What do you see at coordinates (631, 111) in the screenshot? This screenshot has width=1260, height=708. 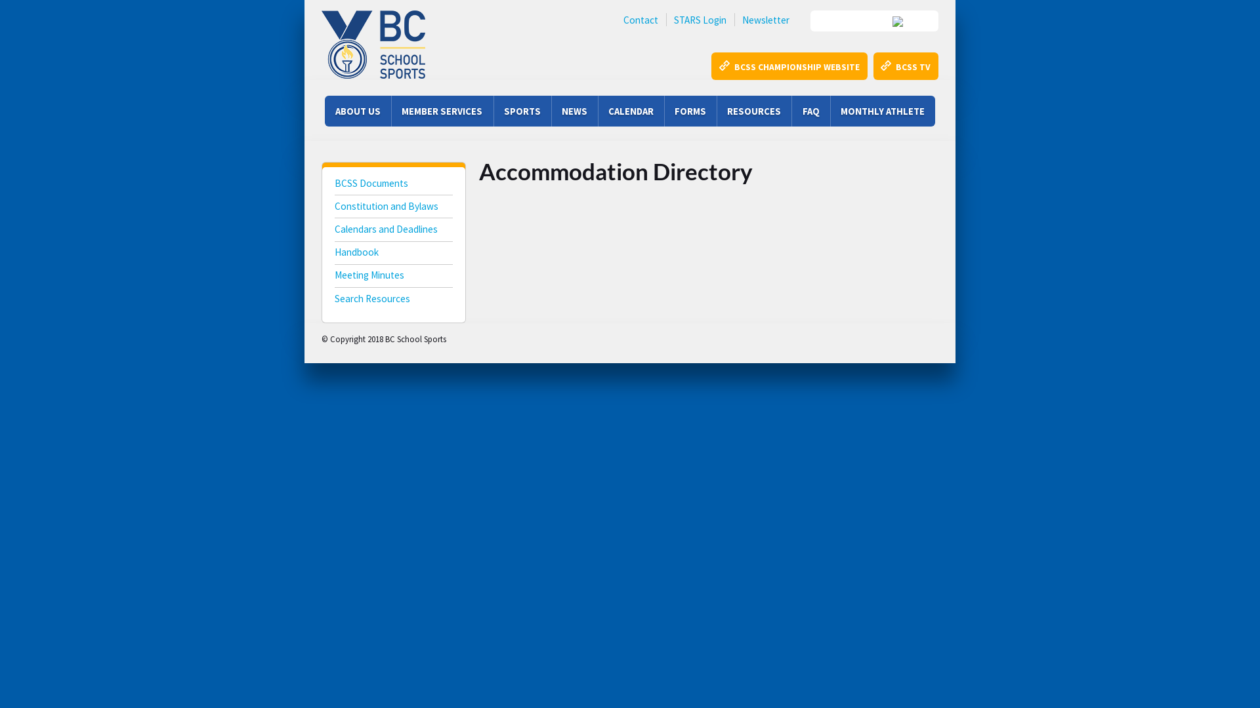 I see `CALENDAR` at bounding box center [631, 111].